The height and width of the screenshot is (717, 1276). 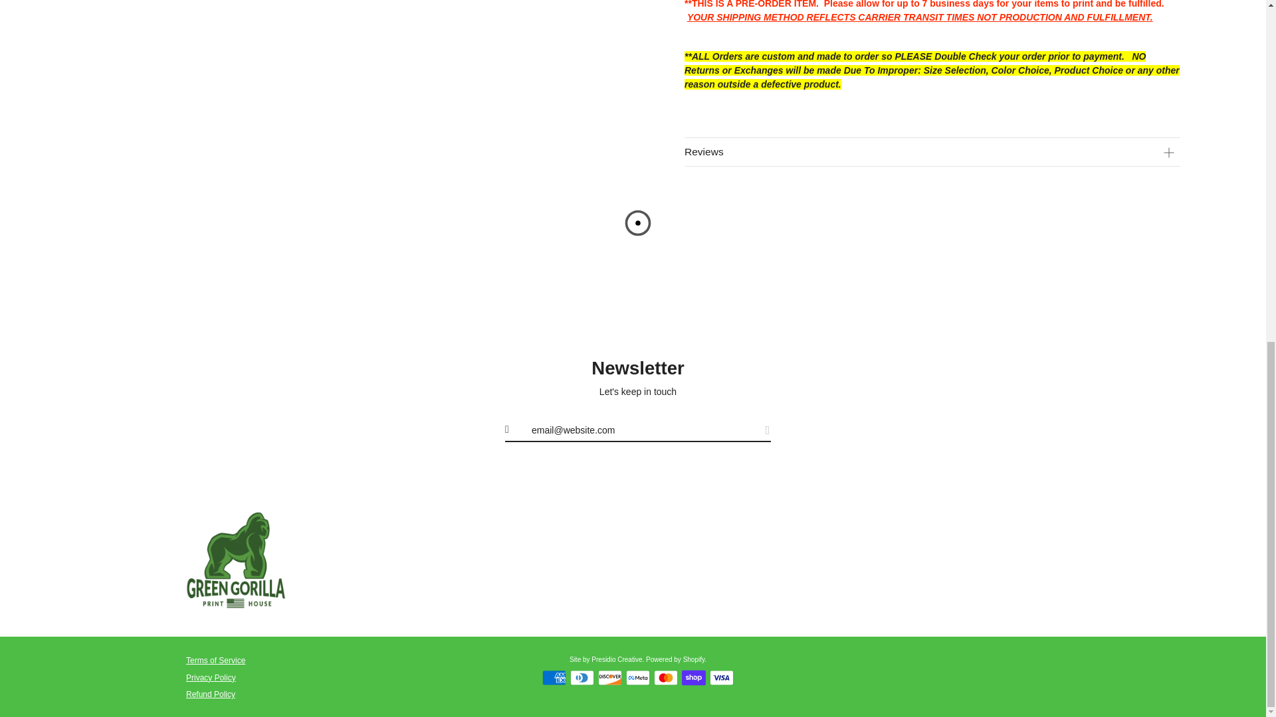 What do you see at coordinates (554, 677) in the screenshot?
I see `American Express` at bounding box center [554, 677].